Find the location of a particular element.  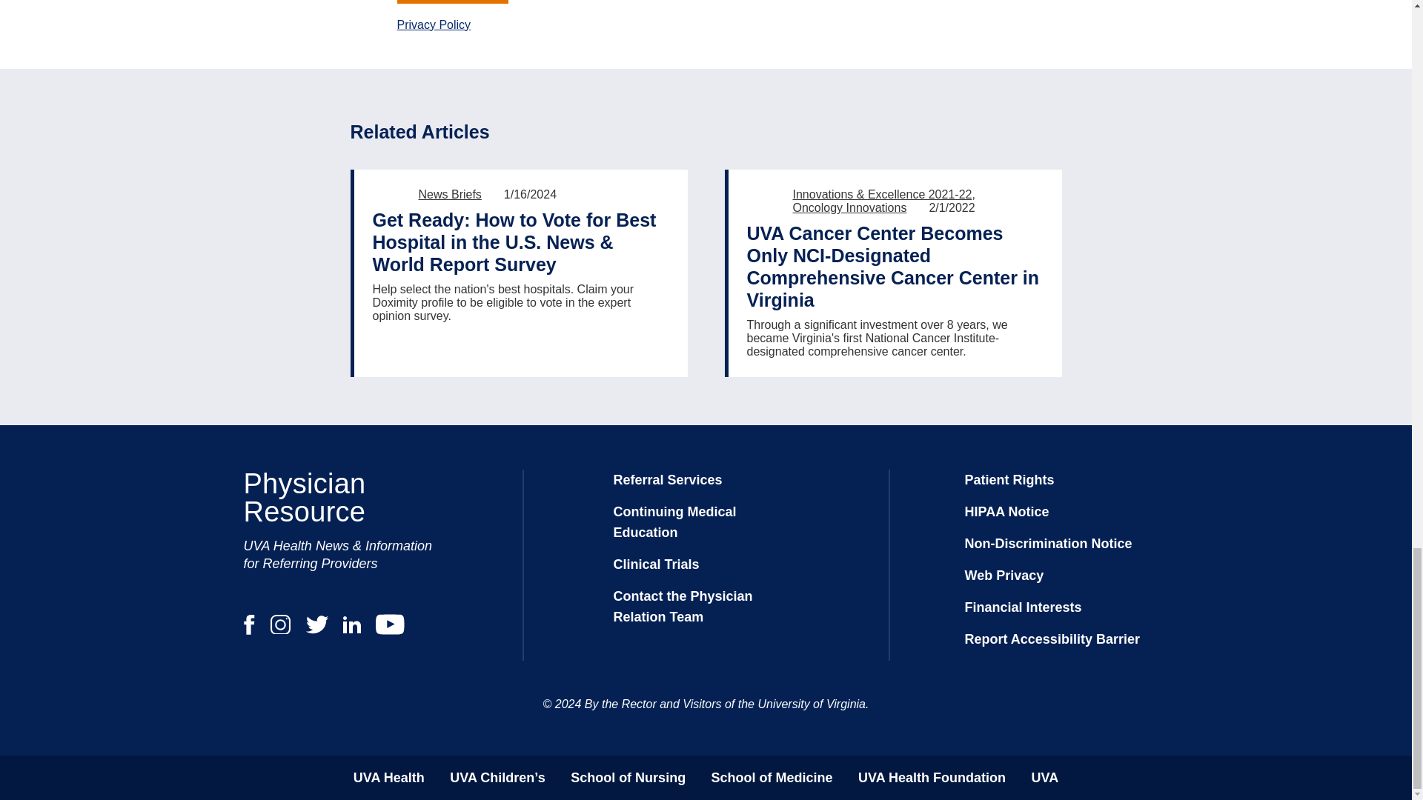

Non-Discrimination Notice is located at coordinates (1048, 544).